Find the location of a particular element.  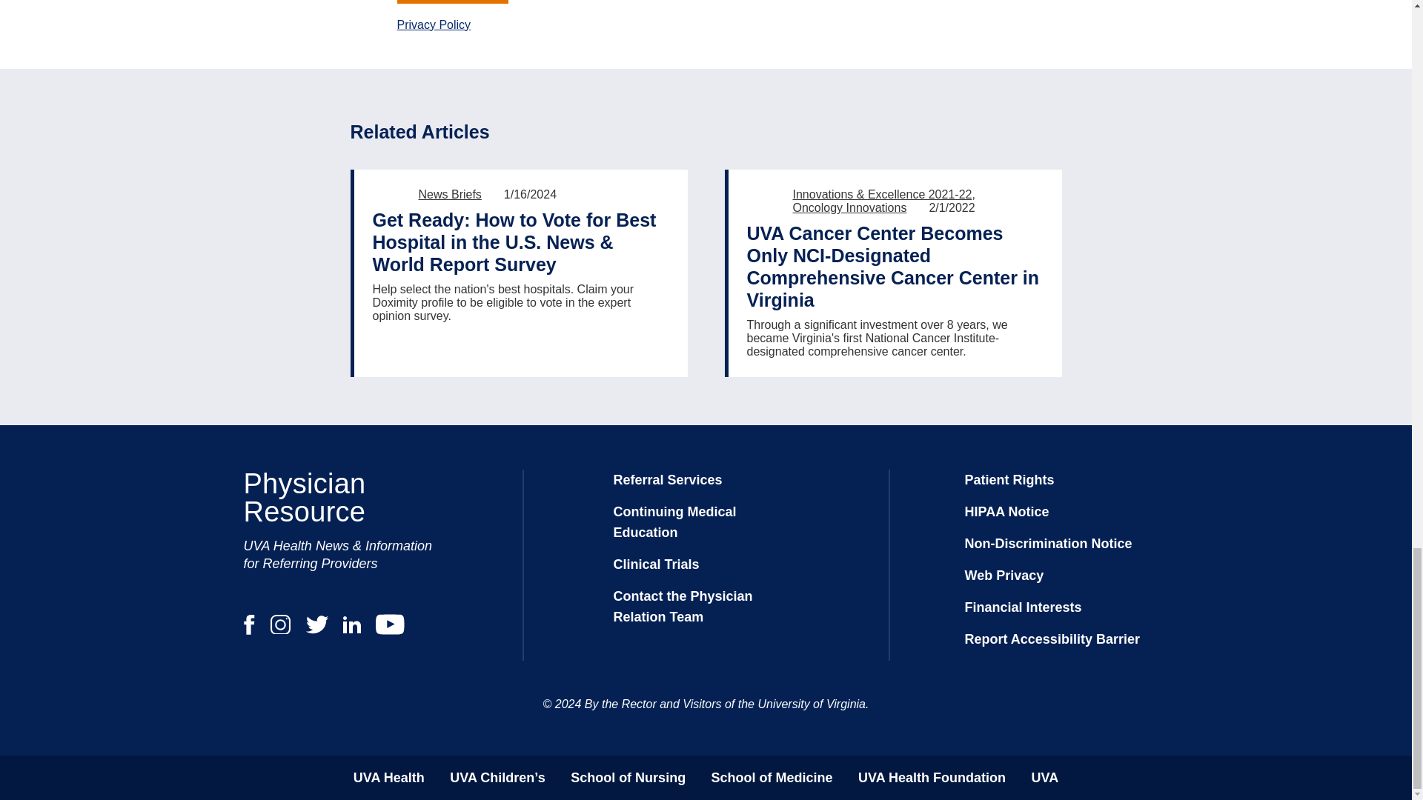

Non-Discrimination Notice is located at coordinates (1048, 544).